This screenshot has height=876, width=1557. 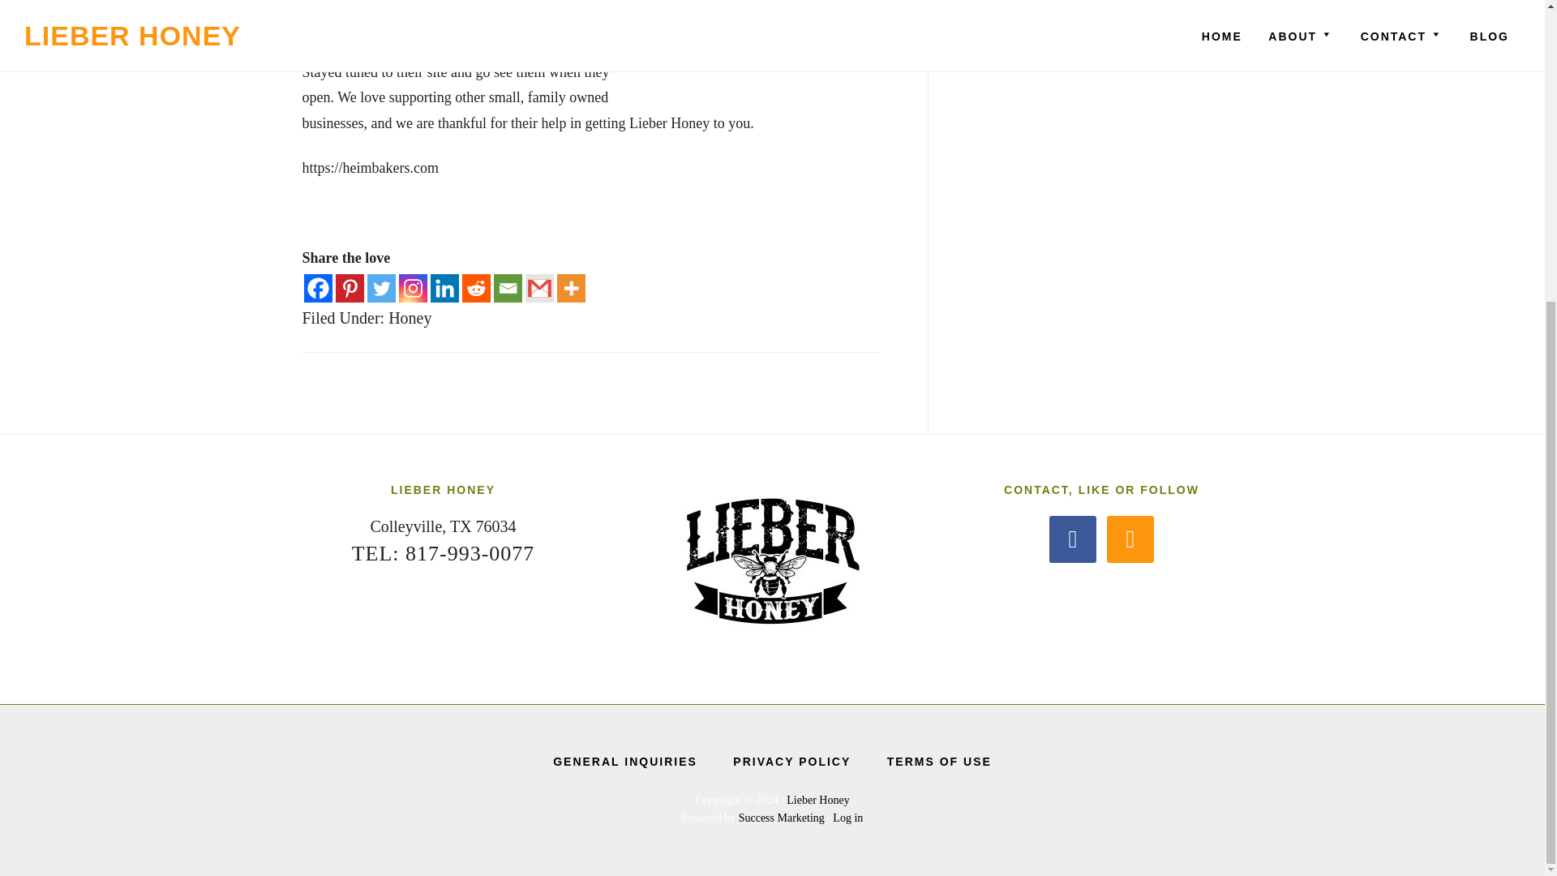 What do you see at coordinates (1072, 537) in the screenshot?
I see `Friend me on Facebook` at bounding box center [1072, 537].